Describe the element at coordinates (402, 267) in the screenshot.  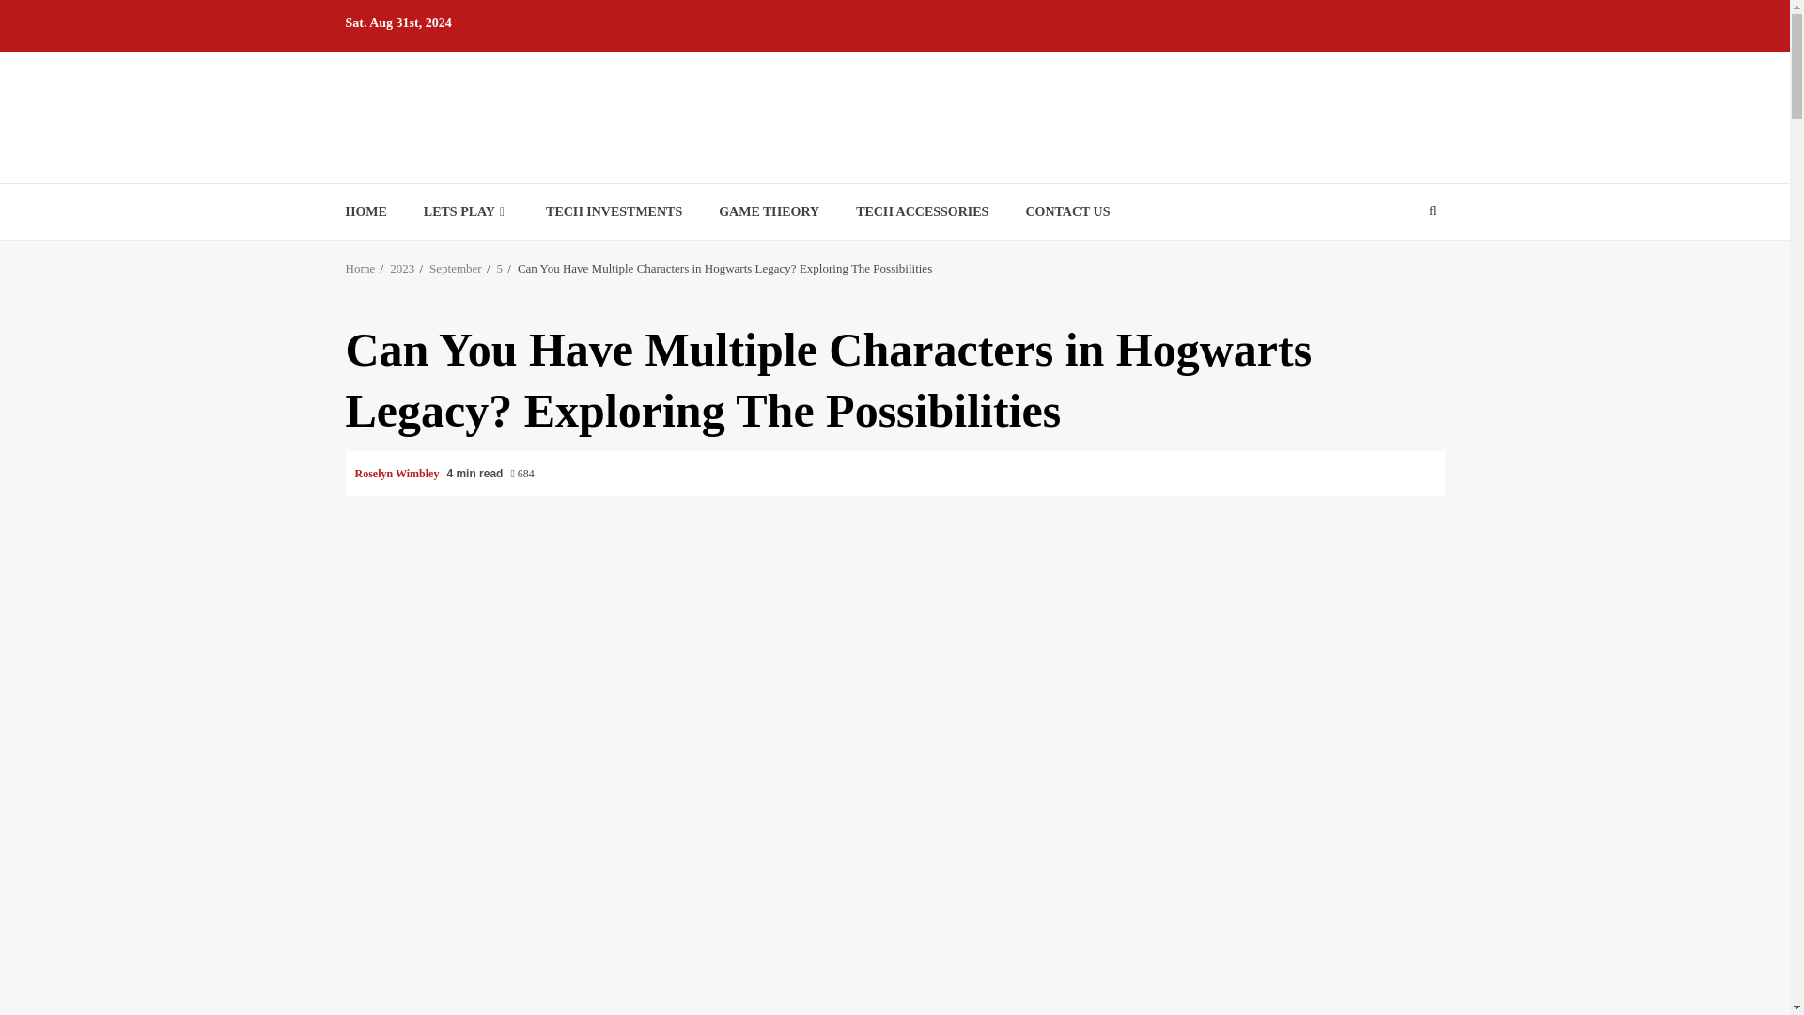
I see `2023` at that location.